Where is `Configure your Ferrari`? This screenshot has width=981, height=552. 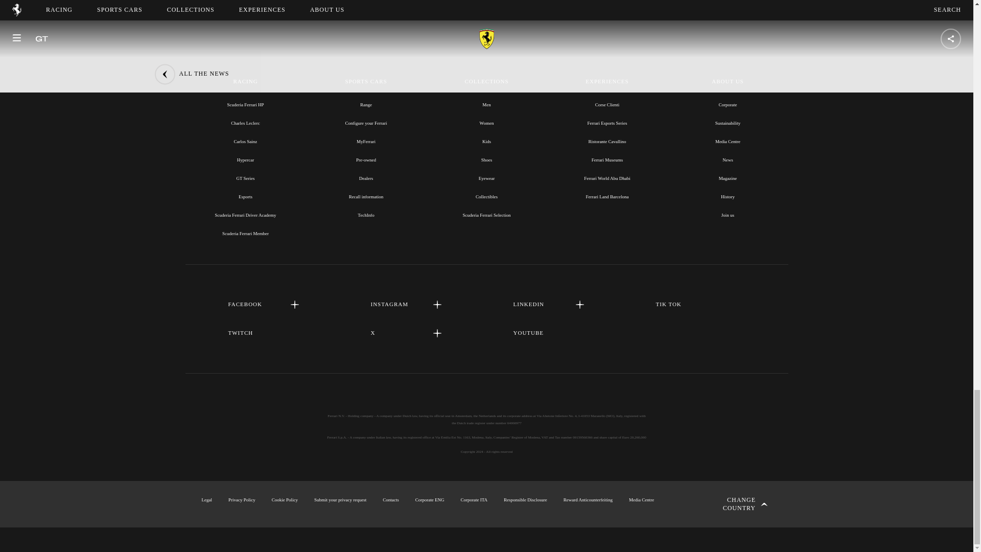 Configure your Ferrari is located at coordinates (366, 123).